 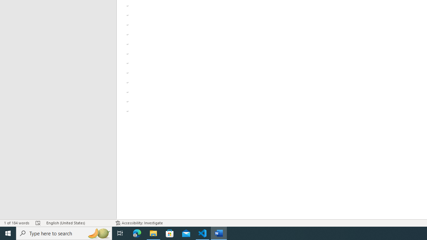 I want to click on Word - 1 running window, so click(x=219, y=233).